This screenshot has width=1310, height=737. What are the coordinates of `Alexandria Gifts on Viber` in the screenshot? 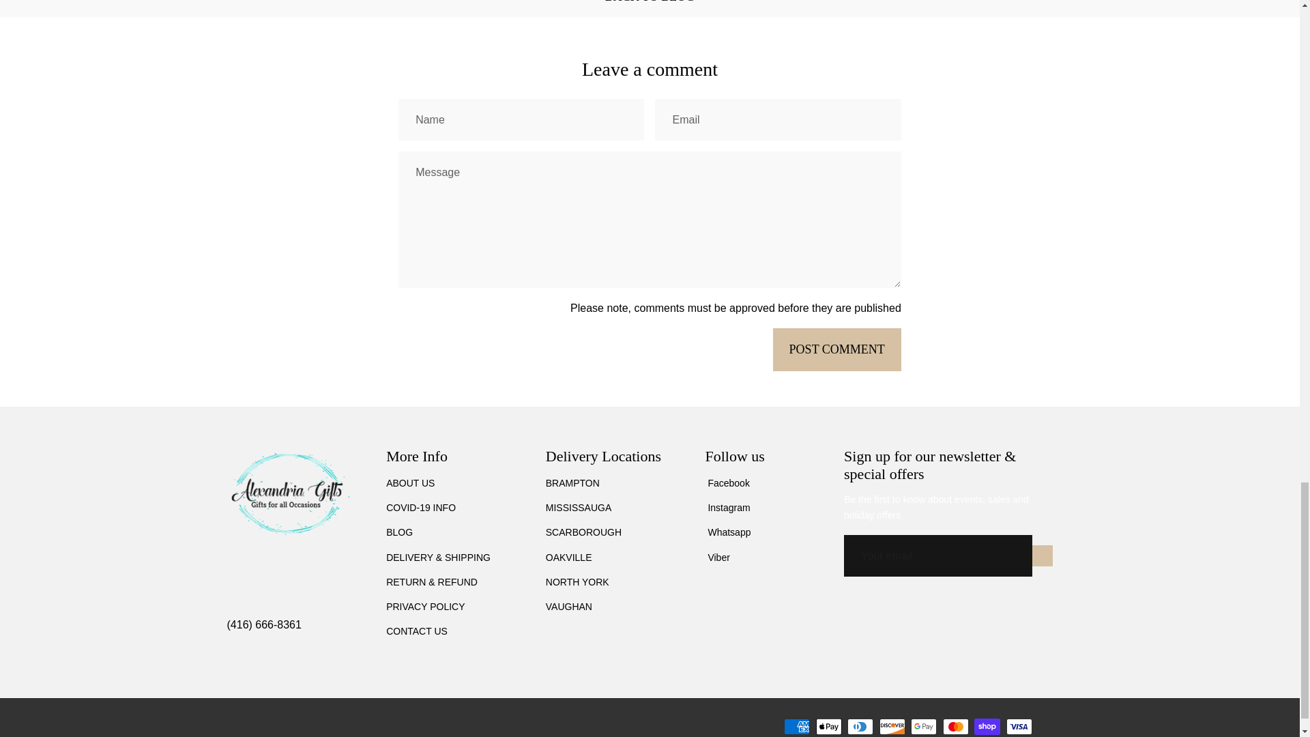 It's located at (716, 557).